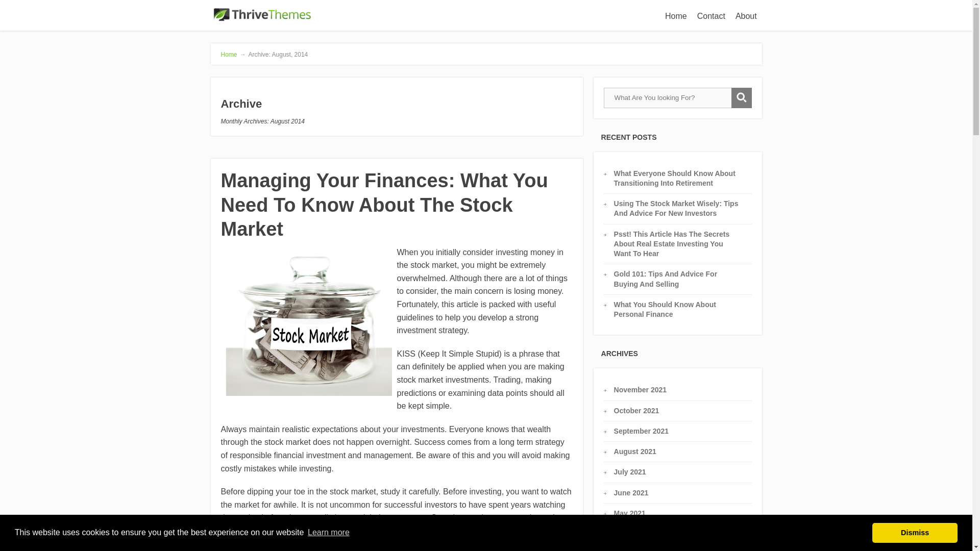  What do you see at coordinates (637, 550) in the screenshot?
I see `January 2021` at bounding box center [637, 550].